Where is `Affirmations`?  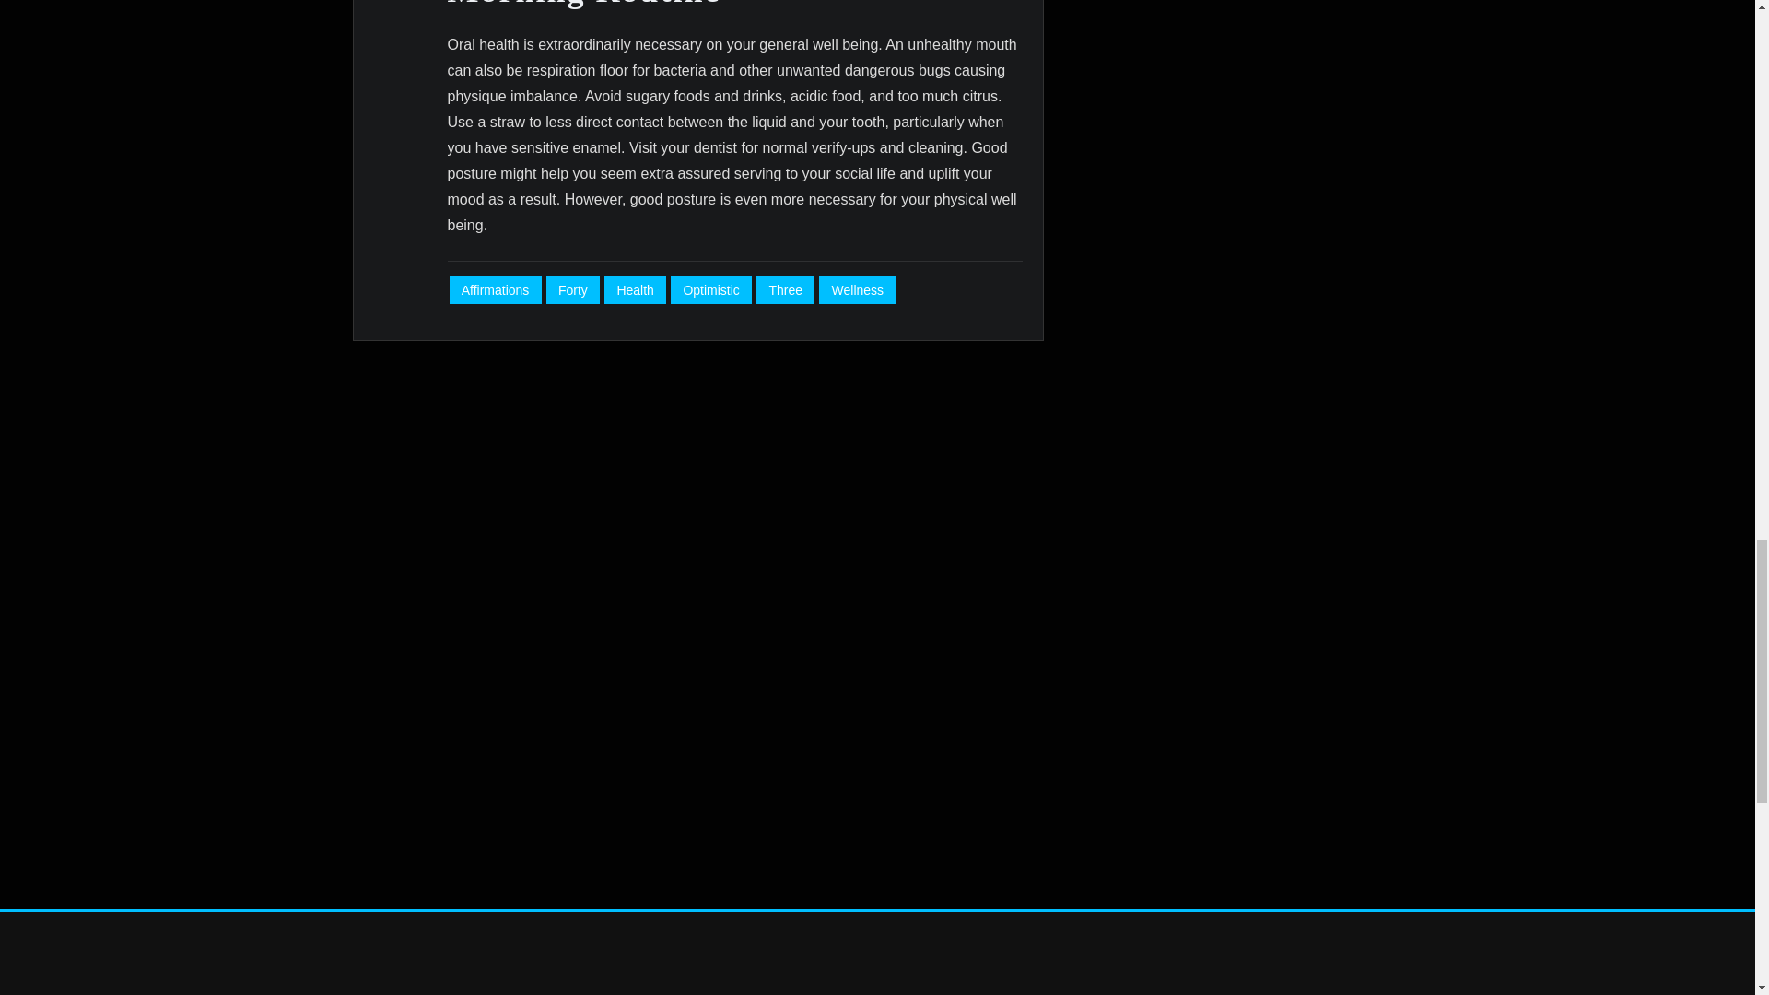 Affirmations is located at coordinates (495, 290).